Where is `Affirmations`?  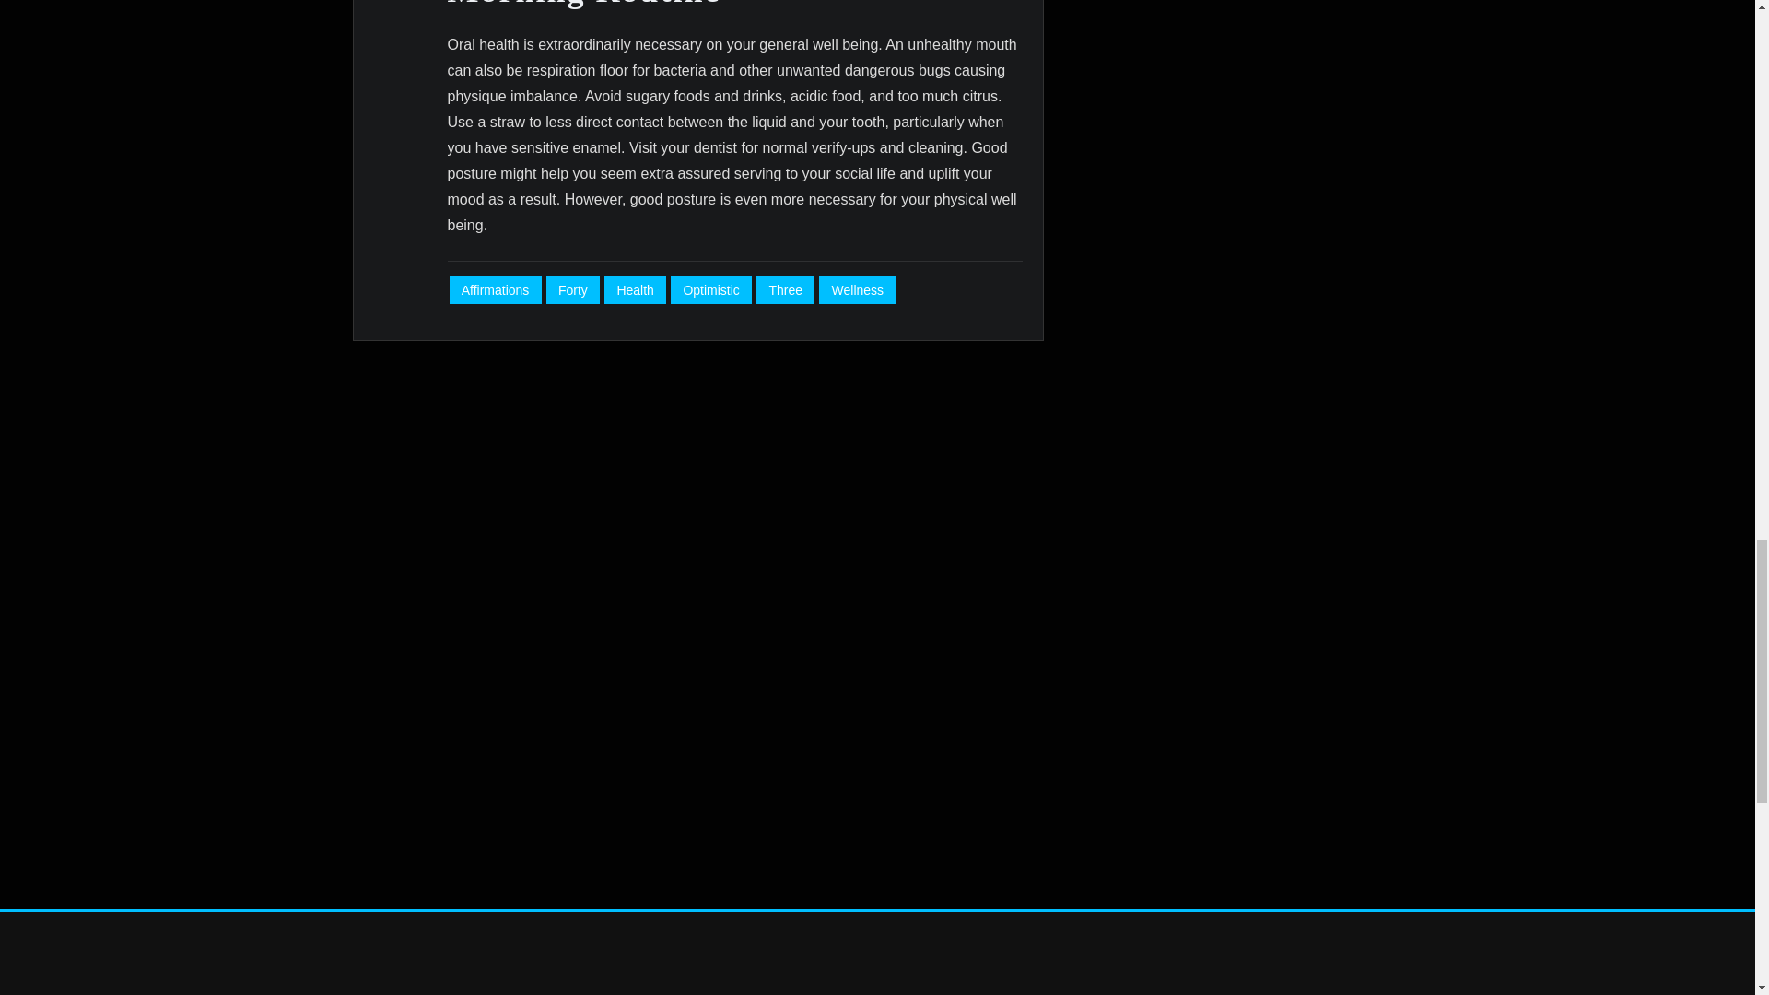 Affirmations is located at coordinates (495, 290).